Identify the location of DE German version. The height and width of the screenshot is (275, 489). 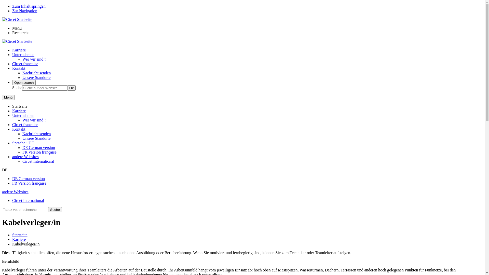
(29, 179).